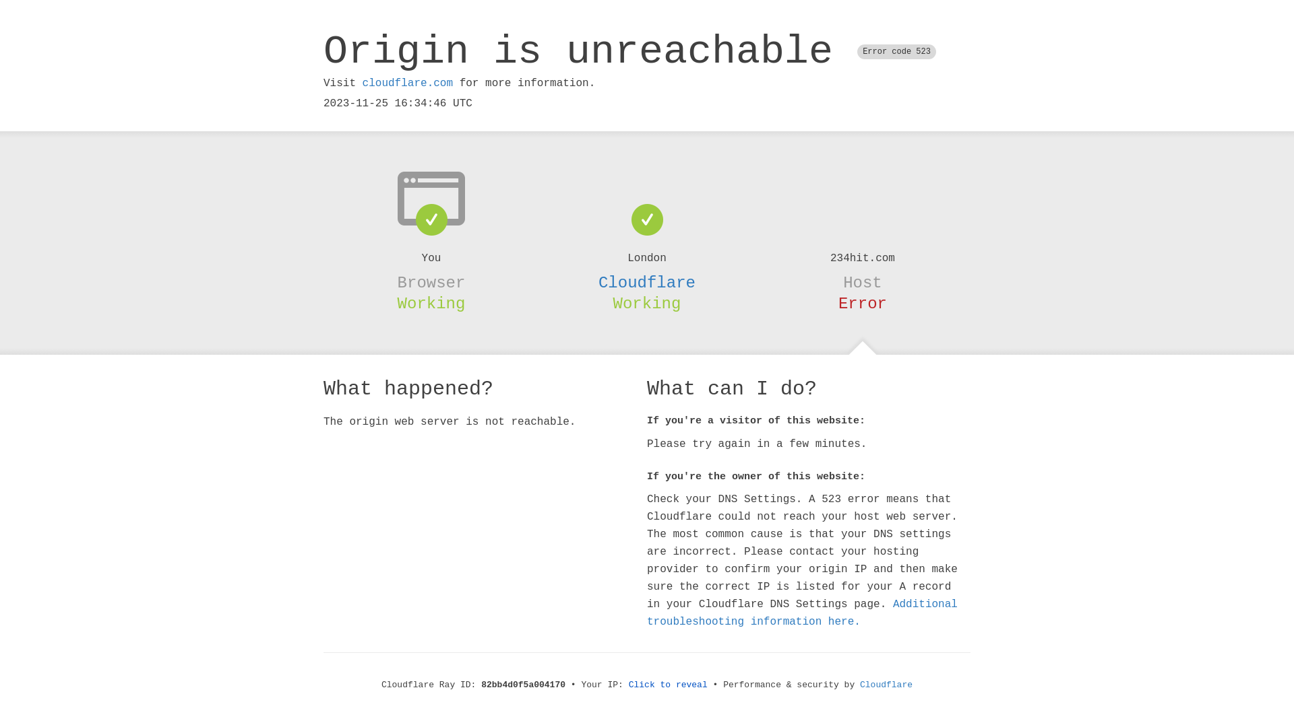  Describe the element at coordinates (647, 283) in the screenshot. I see `Cloudflare` at that location.